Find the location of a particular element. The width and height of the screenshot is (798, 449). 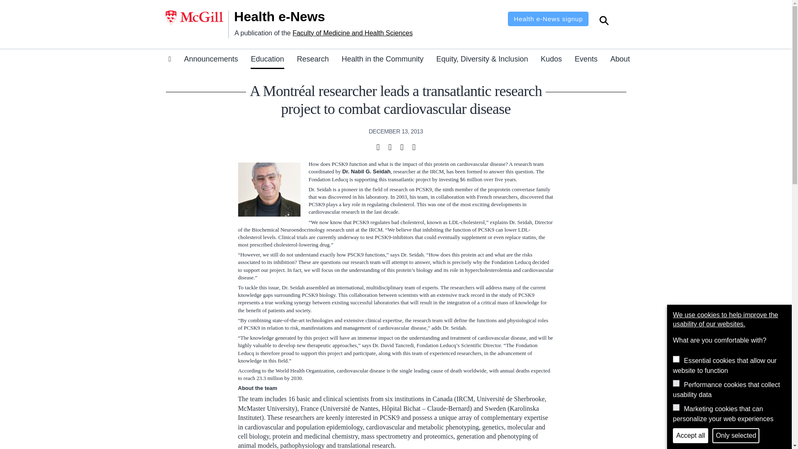

Education is located at coordinates (267, 60).